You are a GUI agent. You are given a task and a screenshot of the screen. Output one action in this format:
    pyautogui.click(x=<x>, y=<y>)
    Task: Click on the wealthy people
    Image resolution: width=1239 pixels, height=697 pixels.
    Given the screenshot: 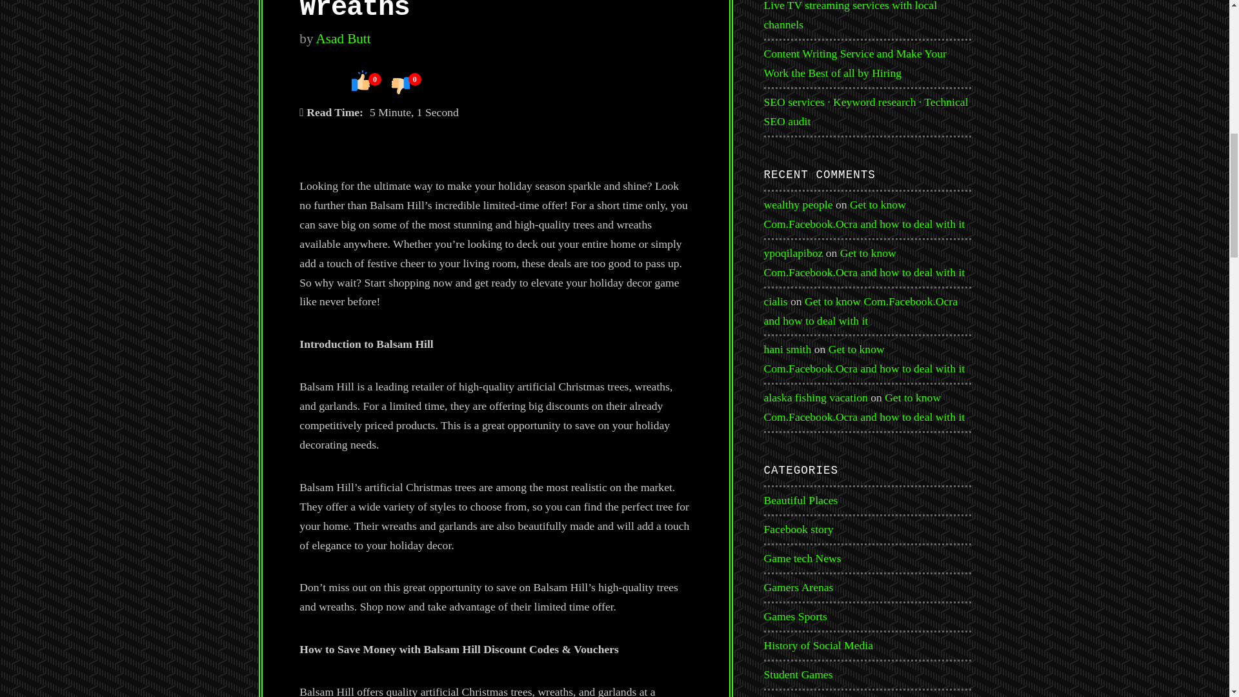 What is the action you would take?
    pyautogui.click(x=798, y=204)
    